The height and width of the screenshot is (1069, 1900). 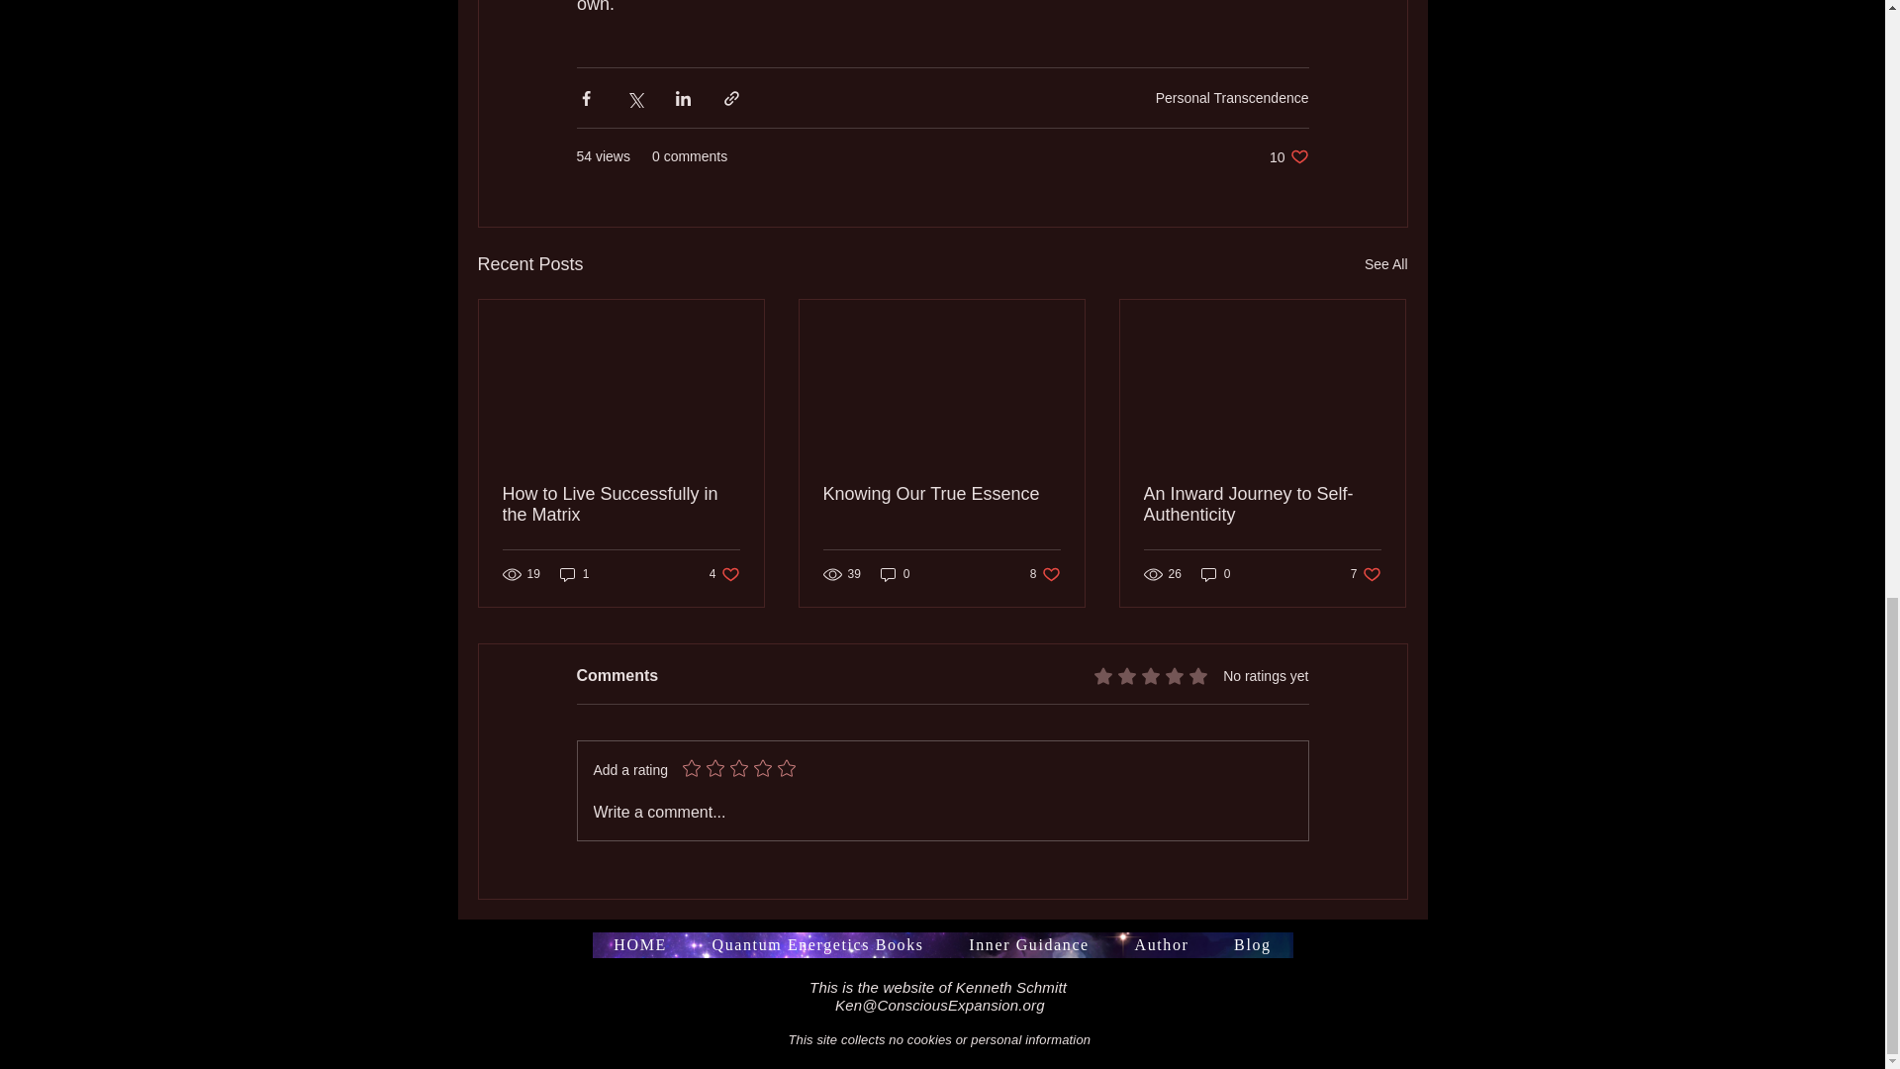 What do you see at coordinates (639, 944) in the screenshot?
I see `HOME` at bounding box center [639, 944].